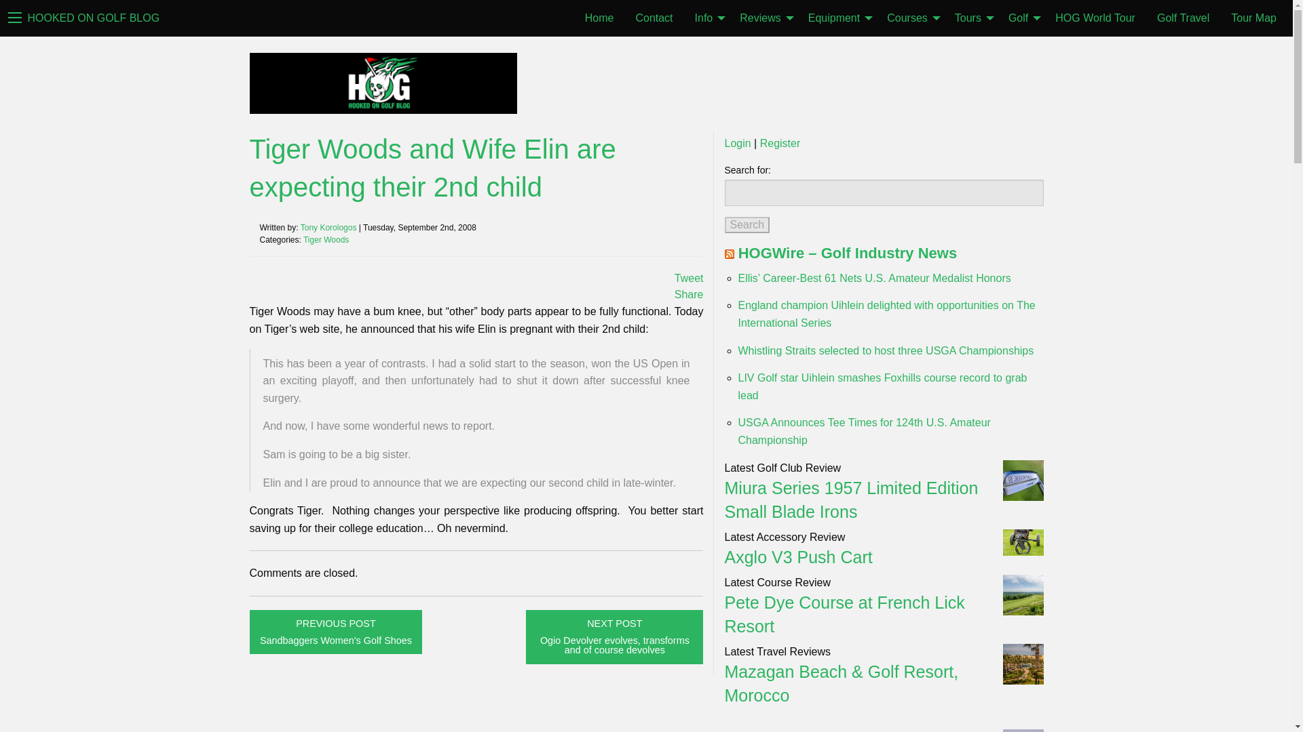 This screenshot has width=1303, height=732. Describe the element at coordinates (798, 556) in the screenshot. I see `Golf Accessories blog` at that location.